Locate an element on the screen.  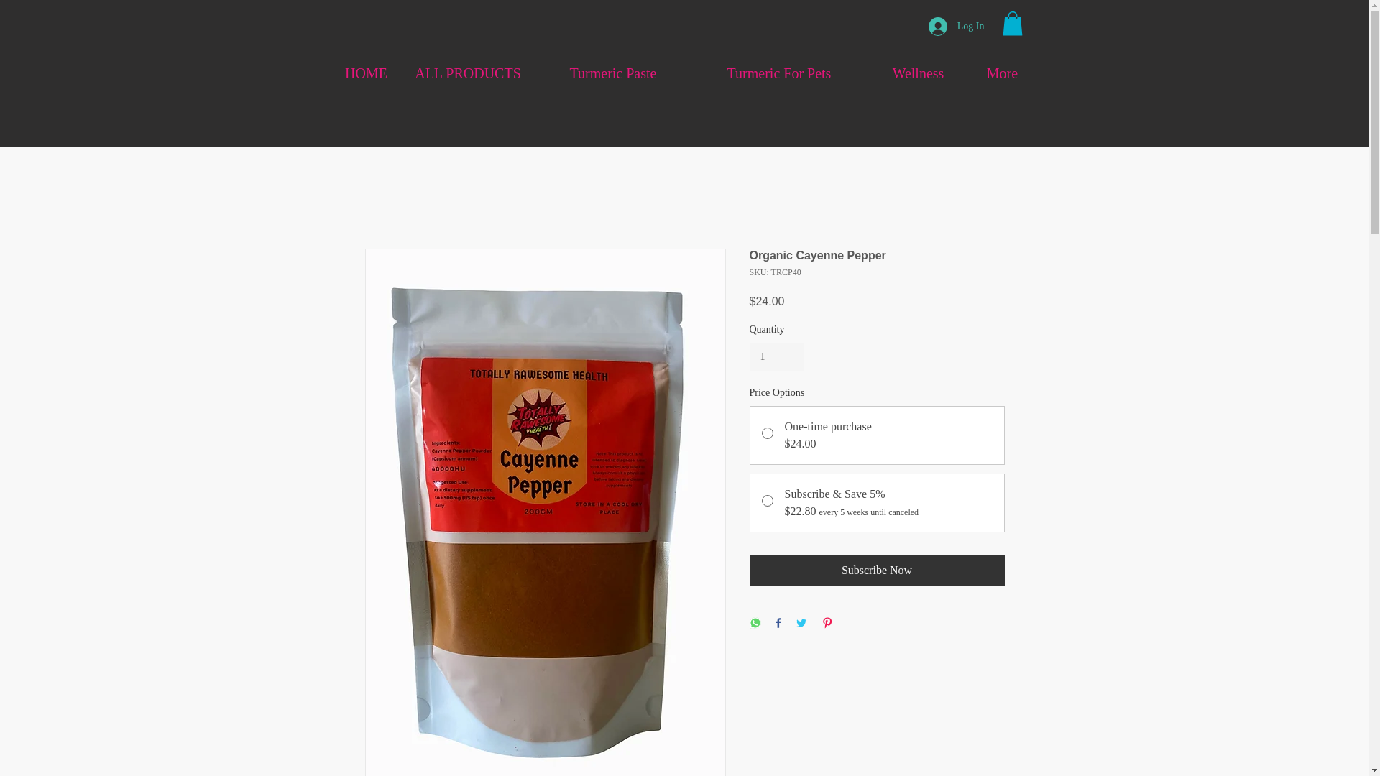
Turmeric Paste is located at coordinates (614, 73).